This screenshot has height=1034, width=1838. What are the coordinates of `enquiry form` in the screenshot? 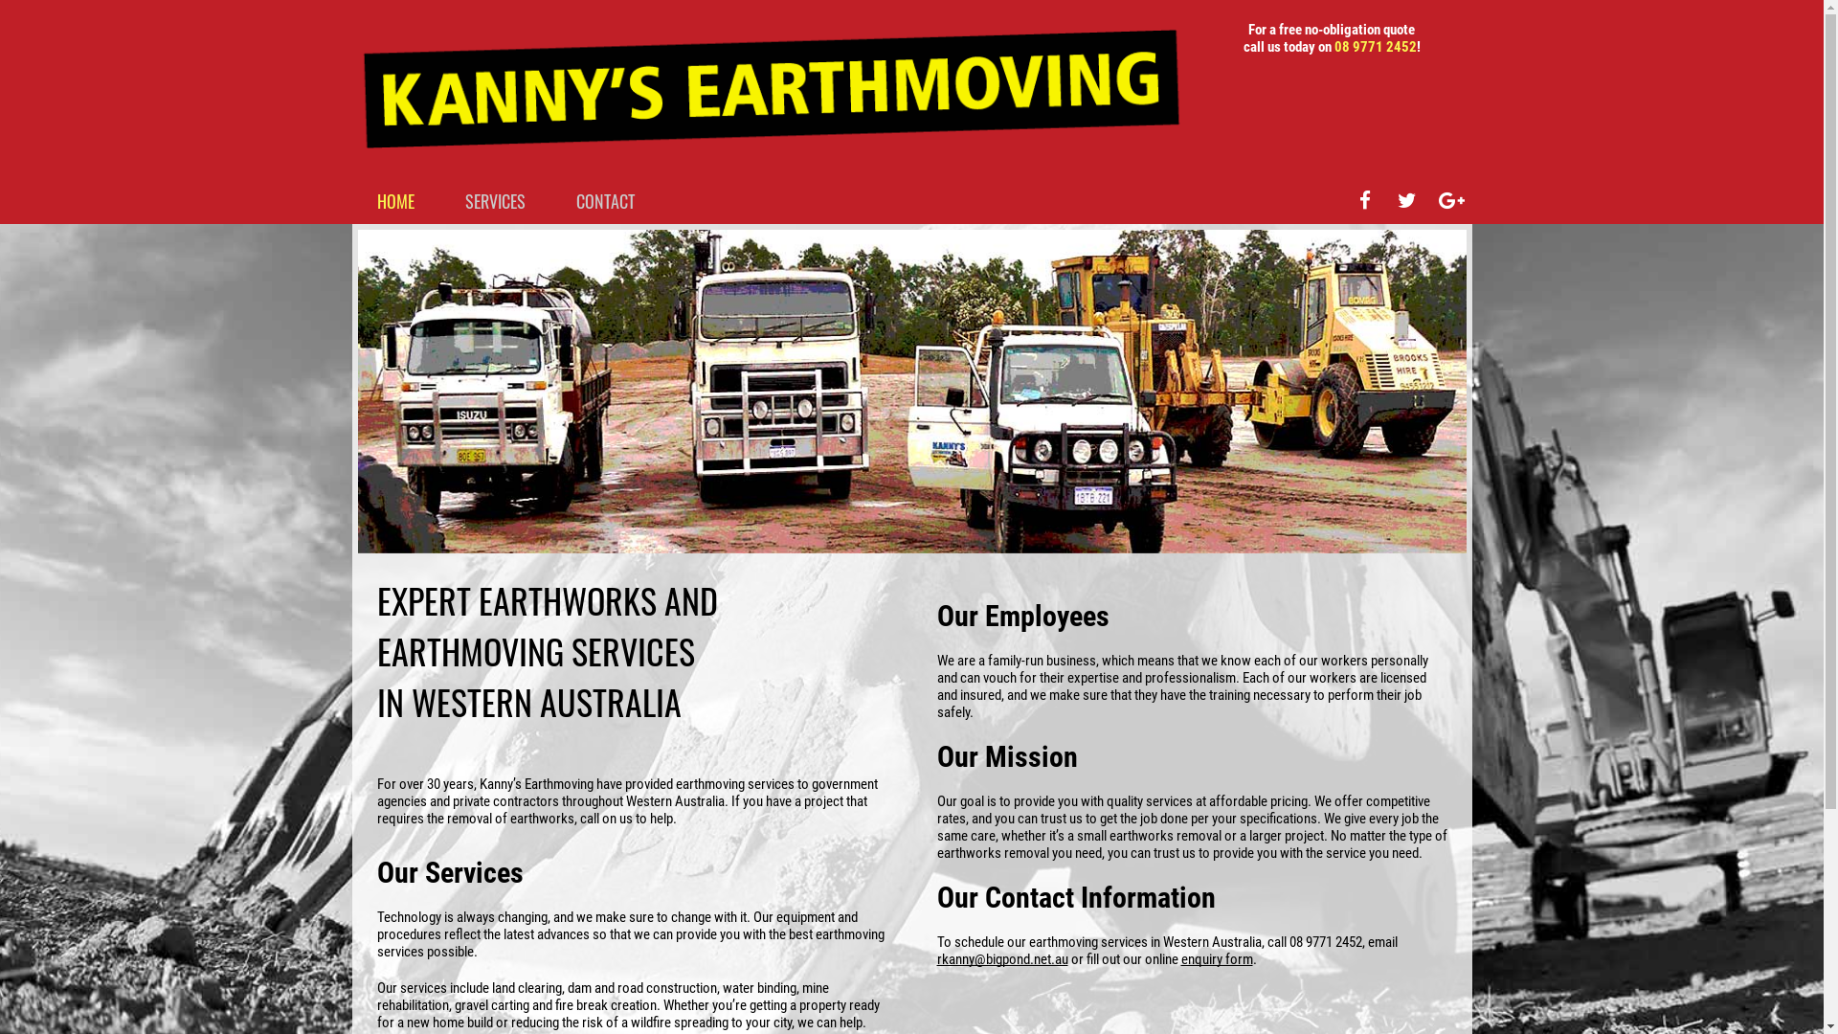 It's located at (1218, 959).